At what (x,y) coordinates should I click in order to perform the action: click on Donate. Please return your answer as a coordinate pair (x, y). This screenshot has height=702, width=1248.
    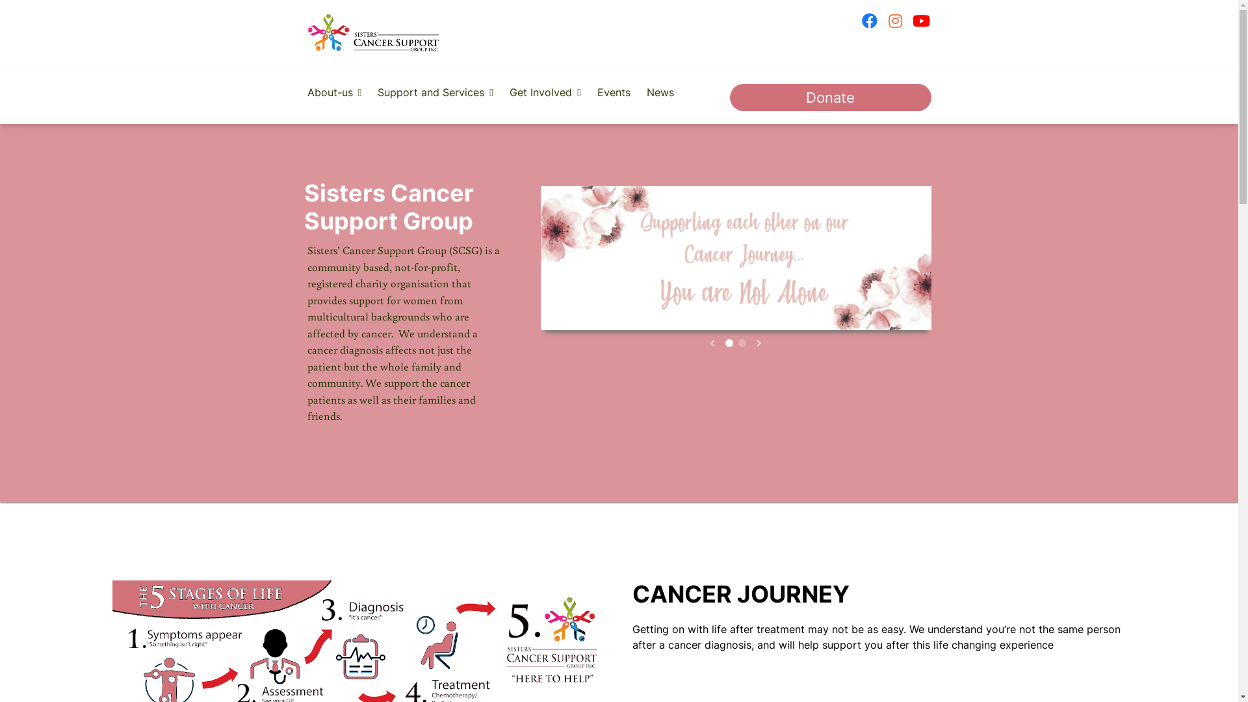
    Looking at the image, I should click on (830, 97).